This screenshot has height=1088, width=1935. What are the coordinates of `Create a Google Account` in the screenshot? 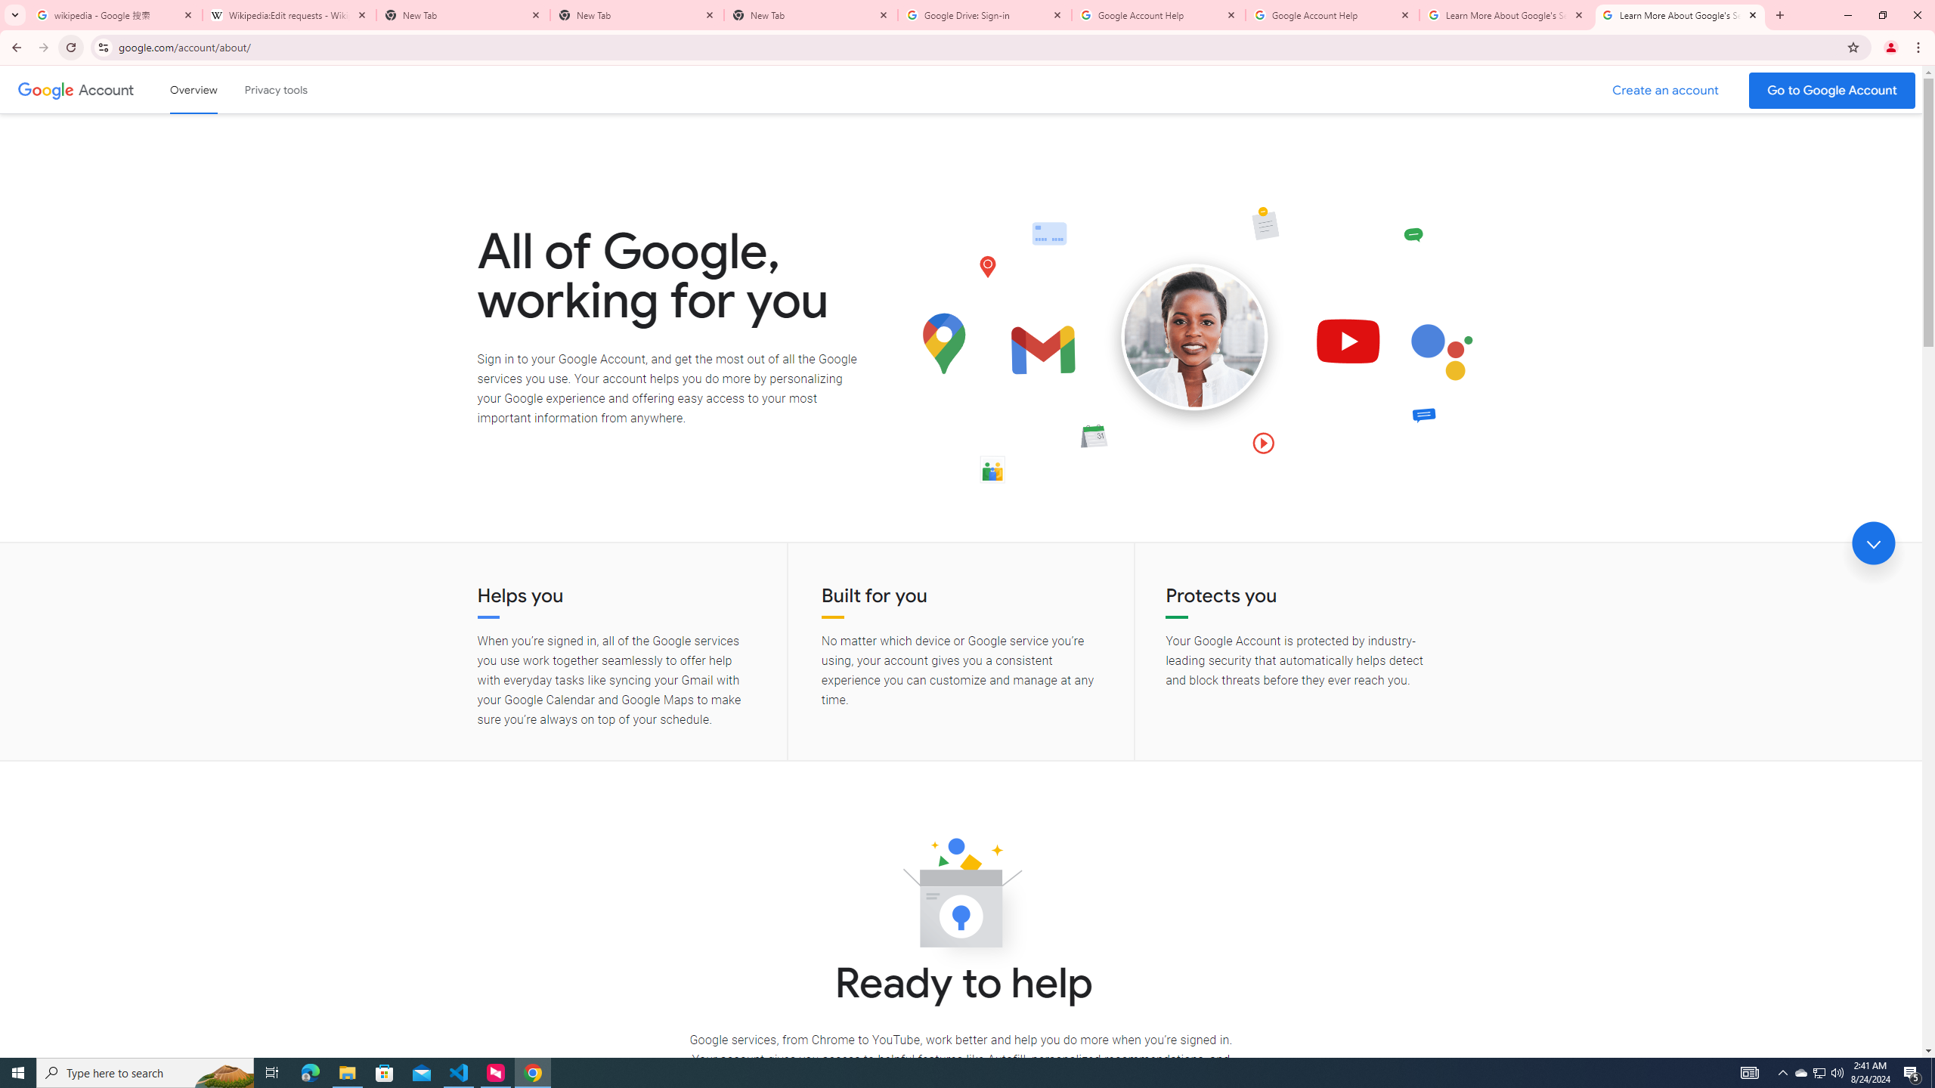 It's located at (1666, 91).